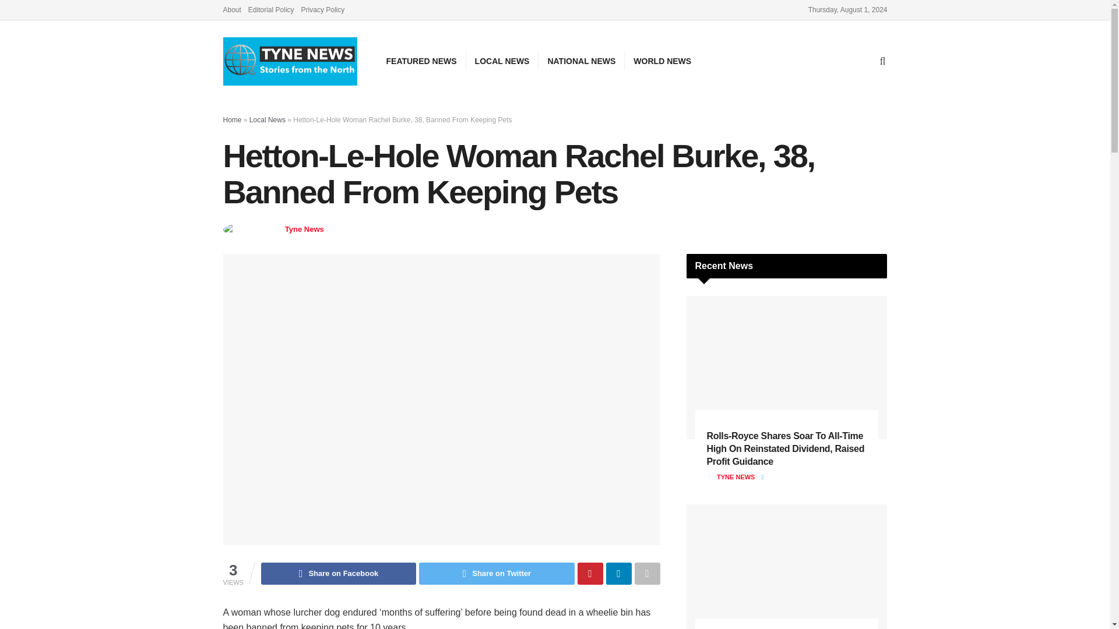 The width and height of the screenshot is (1119, 629). Describe the element at coordinates (581, 61) in the screenshot. I see `NATIONAL NEWS` at that location.